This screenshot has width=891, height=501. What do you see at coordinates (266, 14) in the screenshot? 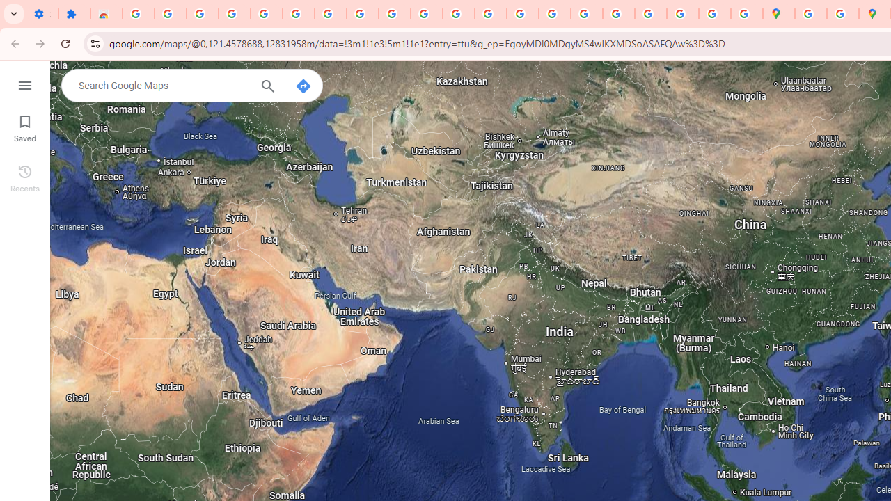
I see `Sign in - Google Accounts` at bounding box center [266, 14].